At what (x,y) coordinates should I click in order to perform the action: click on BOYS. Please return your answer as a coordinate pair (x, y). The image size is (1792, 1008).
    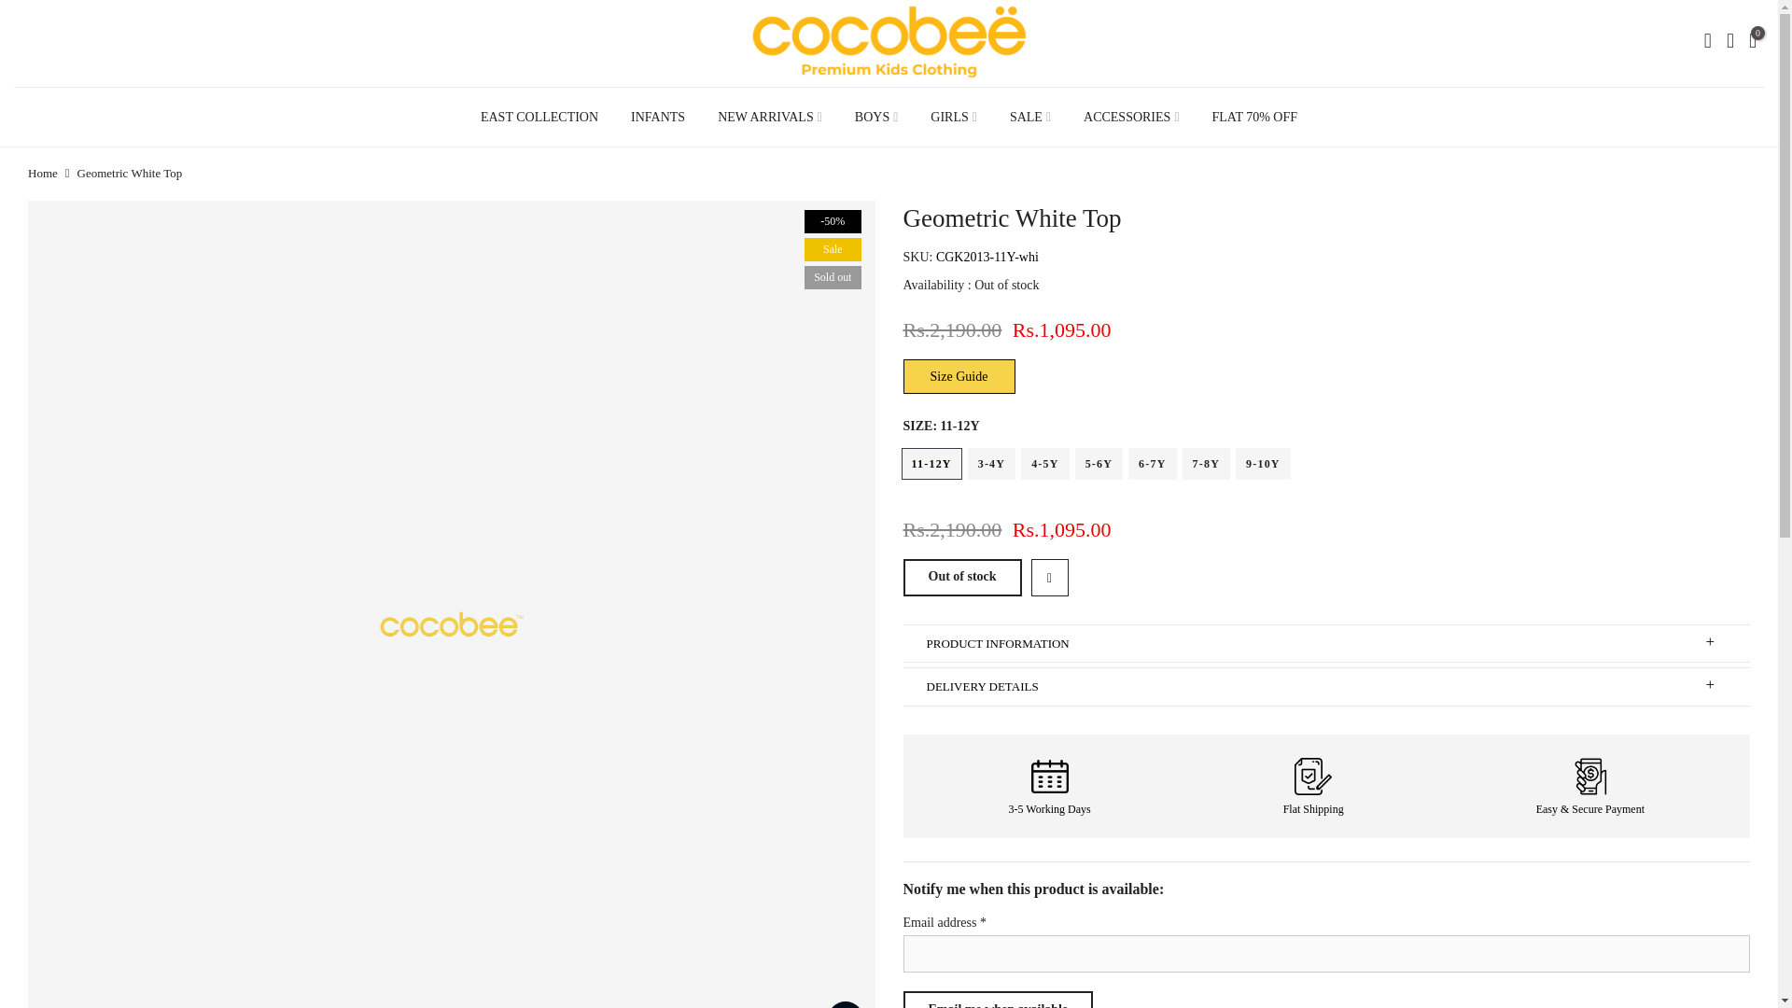
    Looking at the image, I should click on (875, 116).